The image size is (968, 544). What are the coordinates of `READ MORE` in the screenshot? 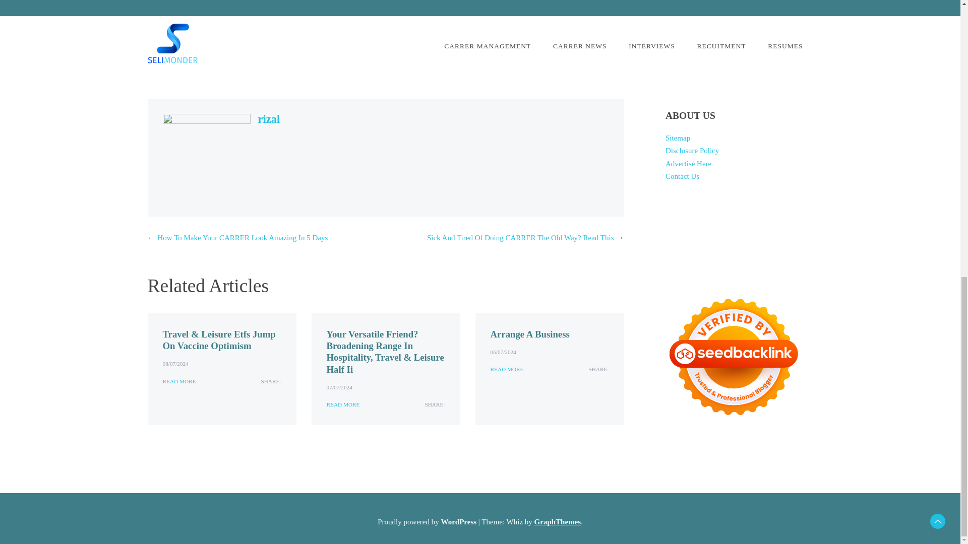 It's located at (343, 404).